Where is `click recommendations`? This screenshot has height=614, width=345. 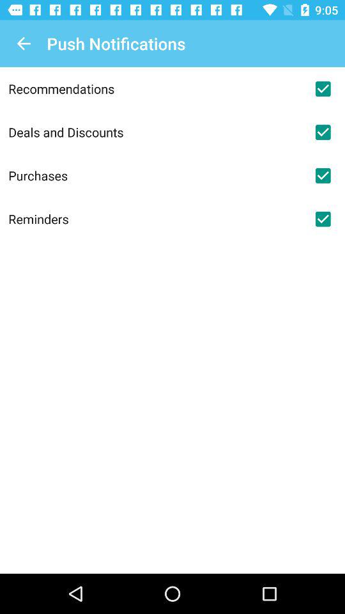
click recommendations is located at coordinates (155, 88).